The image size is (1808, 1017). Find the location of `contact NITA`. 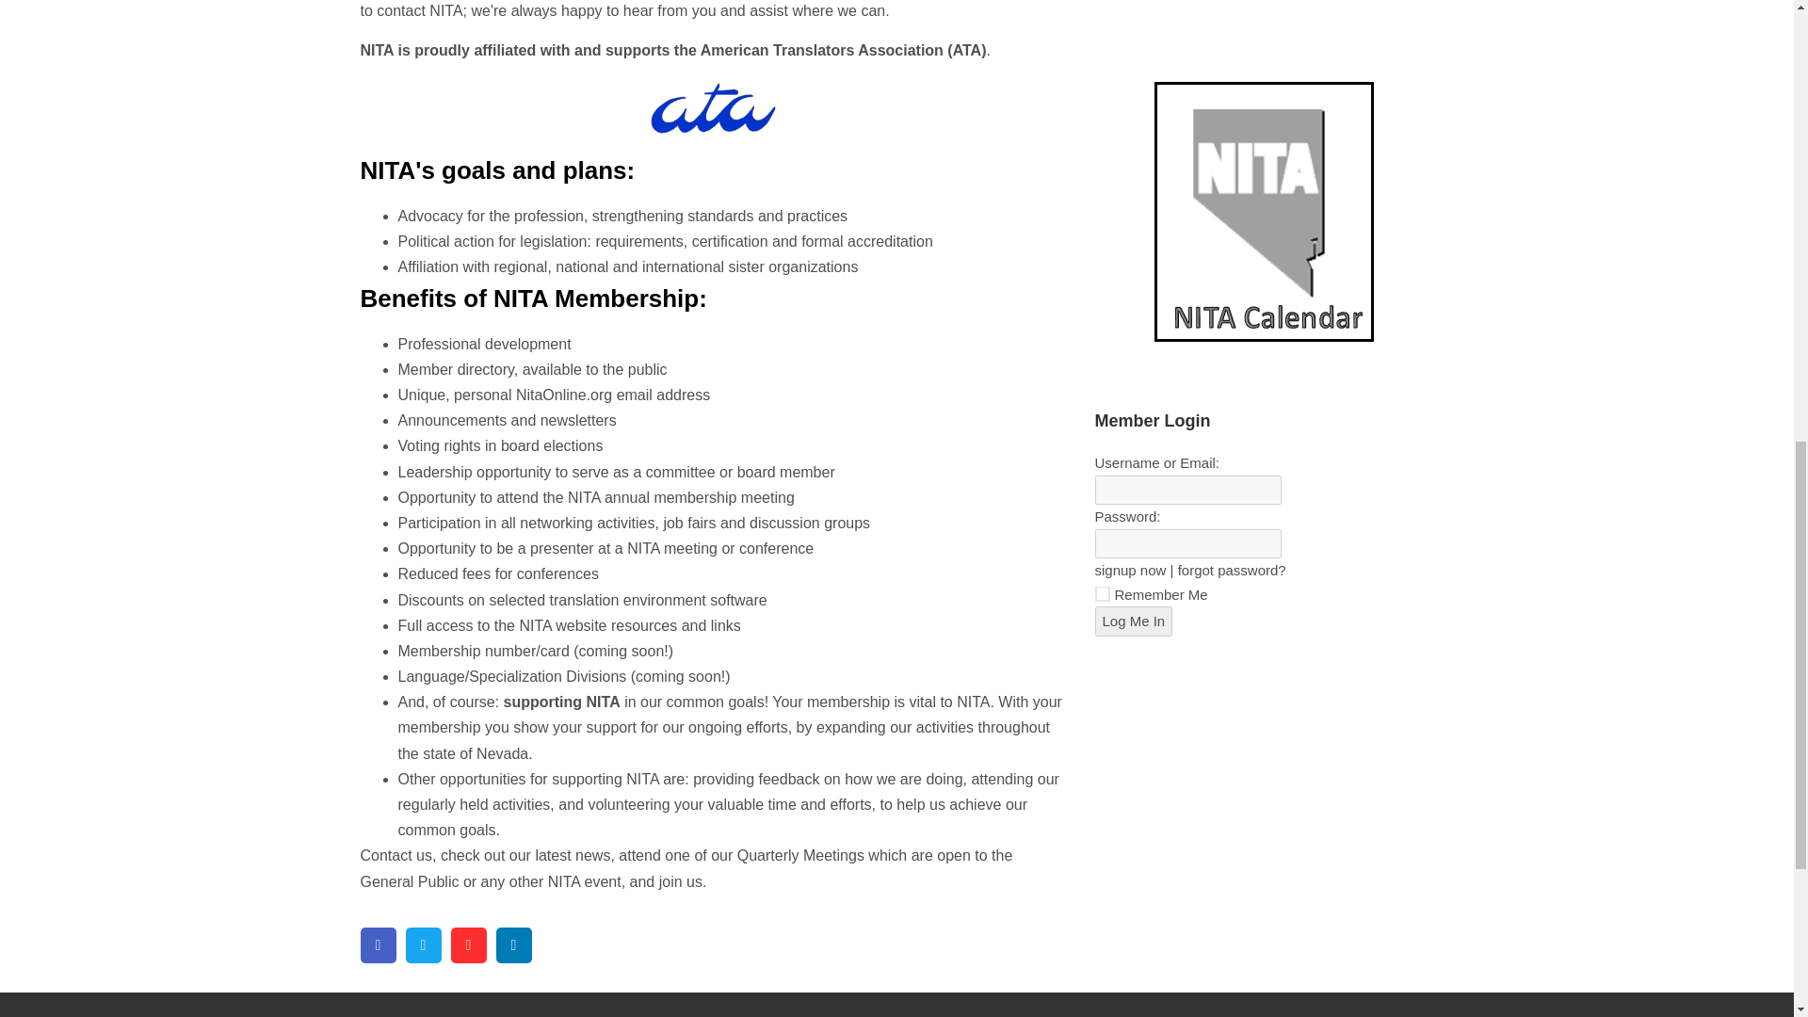

contact NITA is located at coordinates (419, 11).